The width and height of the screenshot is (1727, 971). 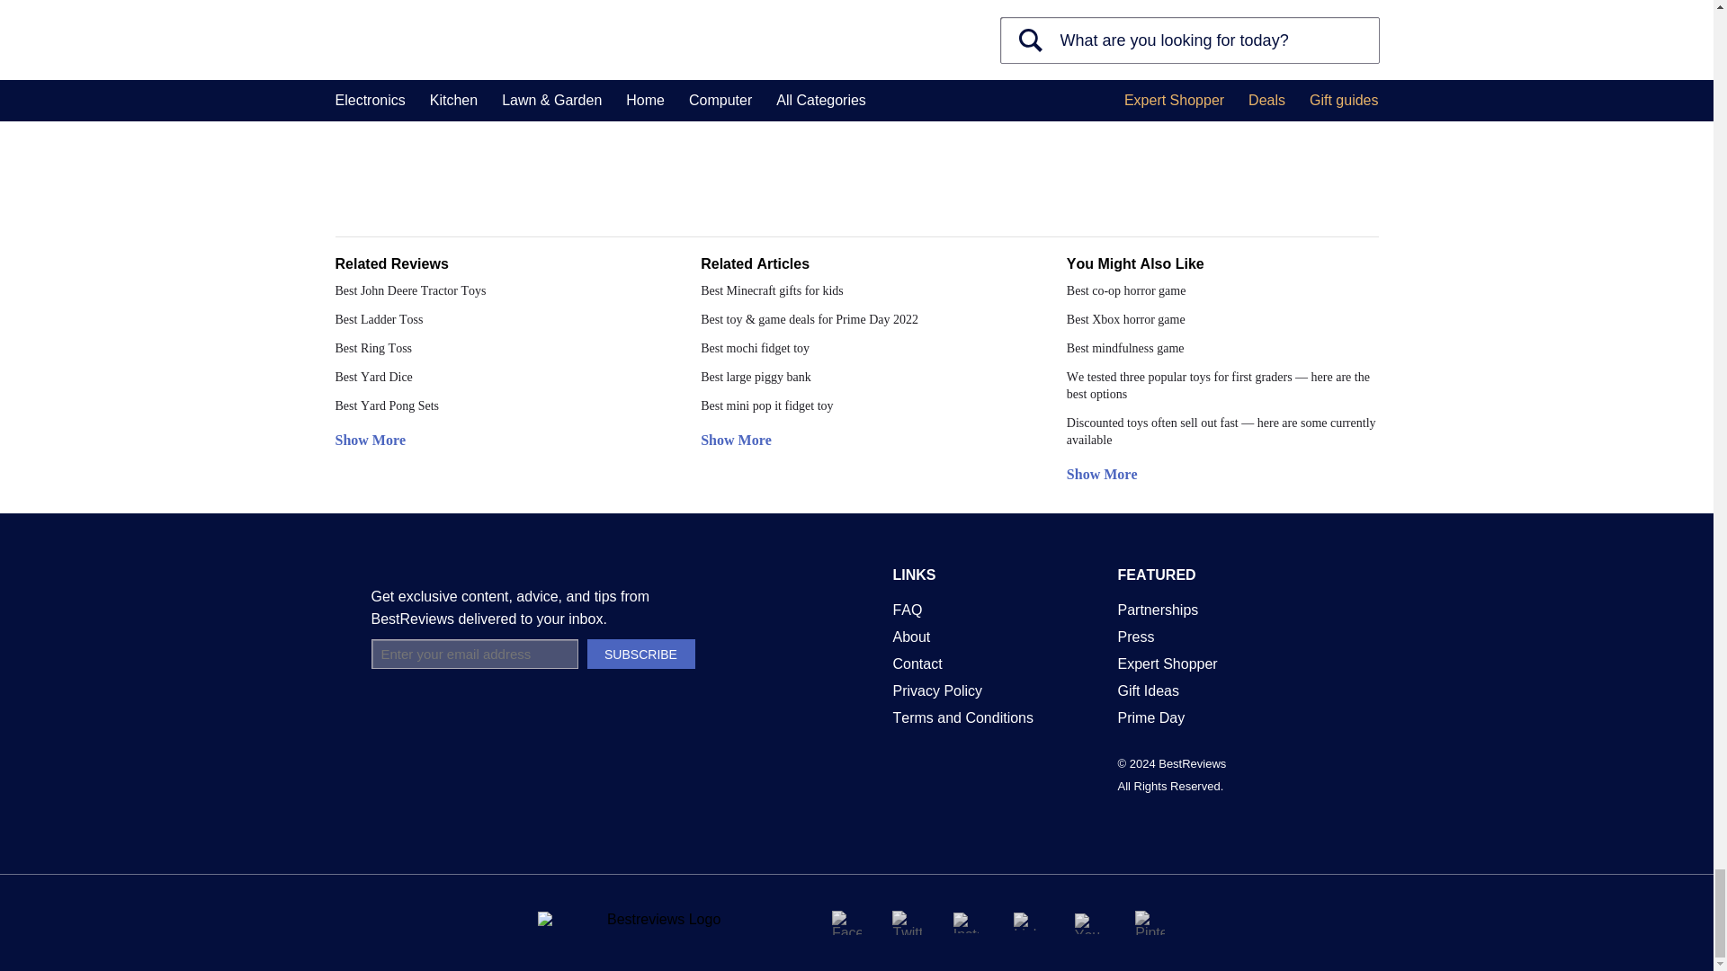 What do you see at coordinates (907, 610) in the screenshot?
I see `Frequently asked questions` at bounding box center [907, 610].